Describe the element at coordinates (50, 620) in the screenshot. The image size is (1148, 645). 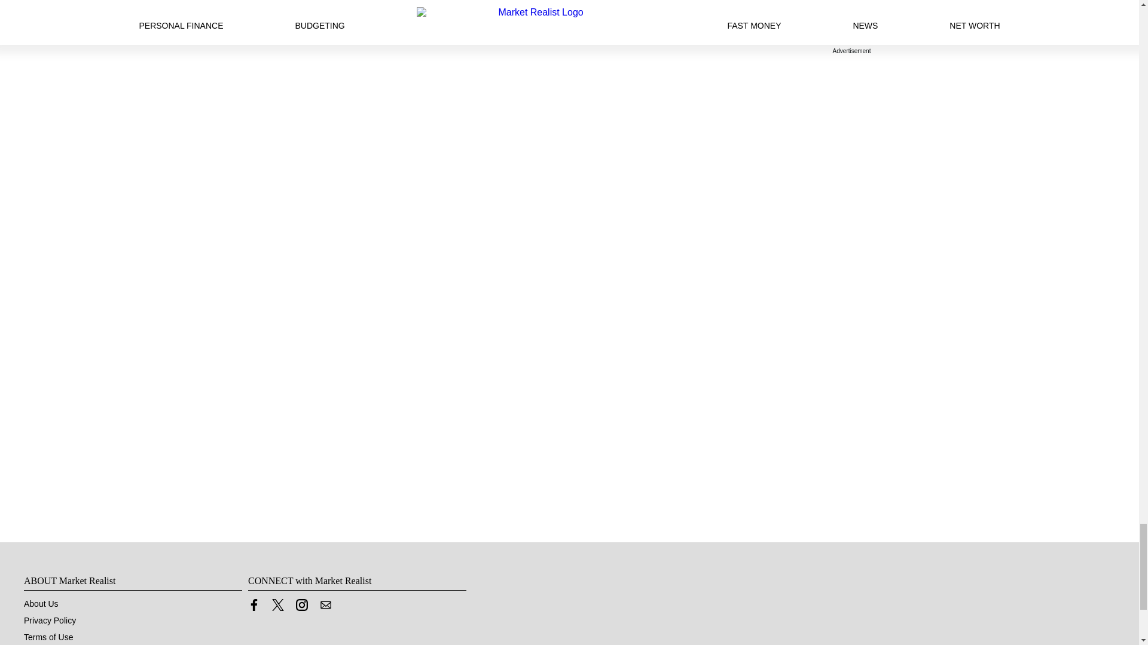
I see `Privacy Policy` at that location.